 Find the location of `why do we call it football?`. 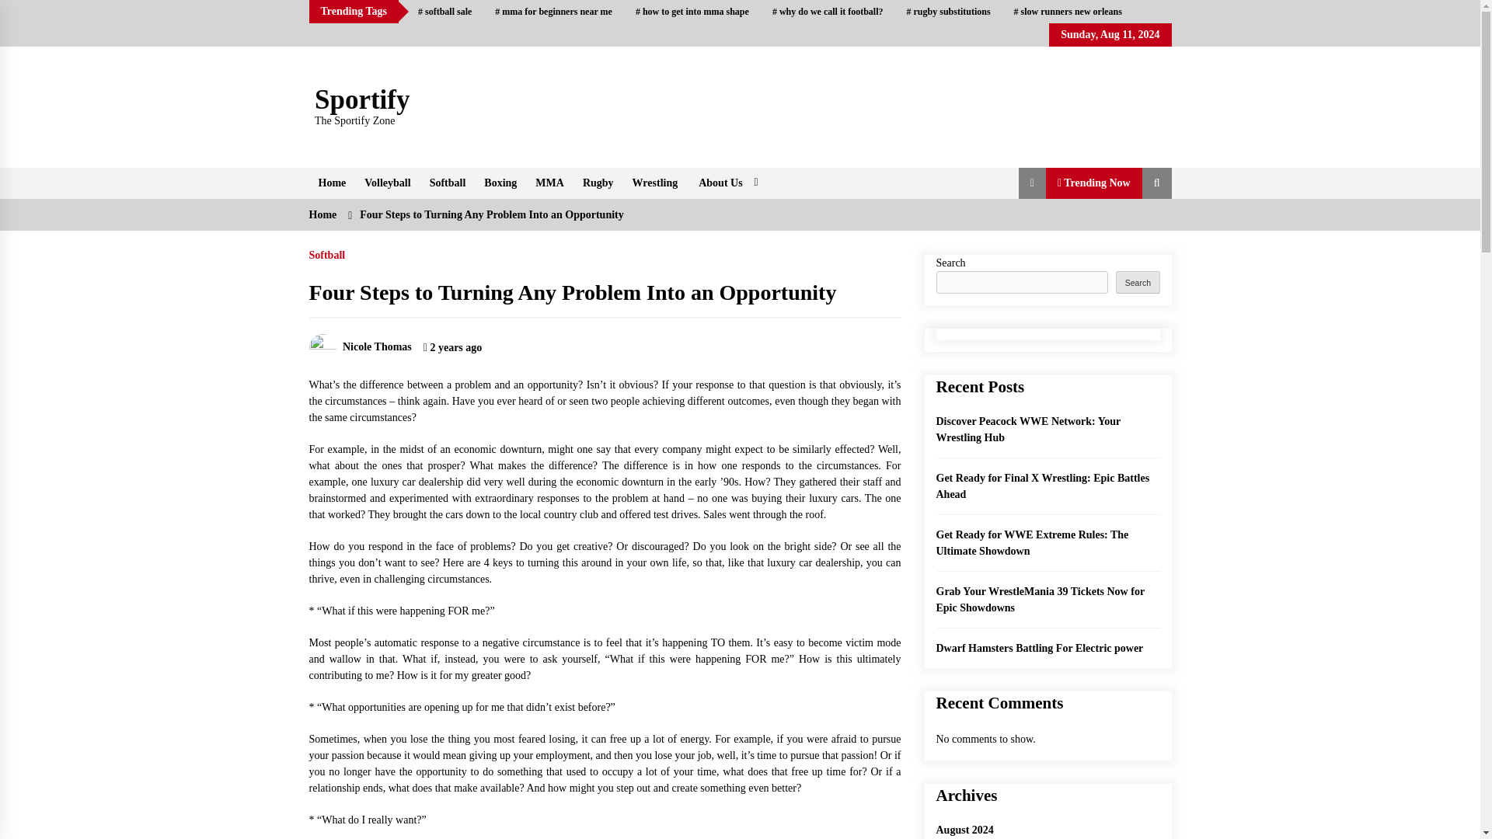

why do we call it football? is located at coordinates (828, 12).